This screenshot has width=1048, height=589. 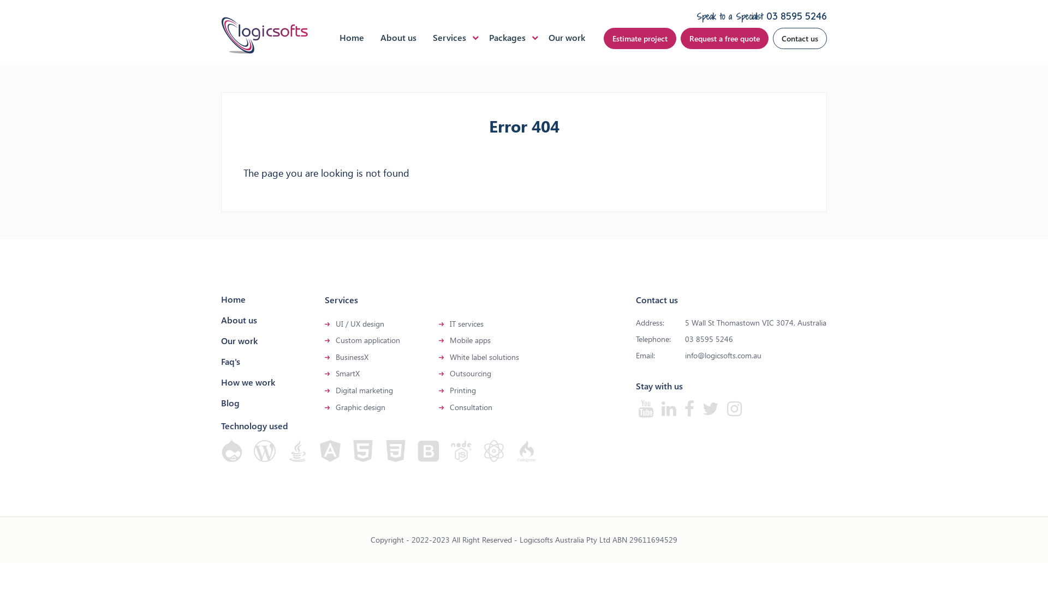 I want to click on Mobile apps, so click(x=471, y=340).